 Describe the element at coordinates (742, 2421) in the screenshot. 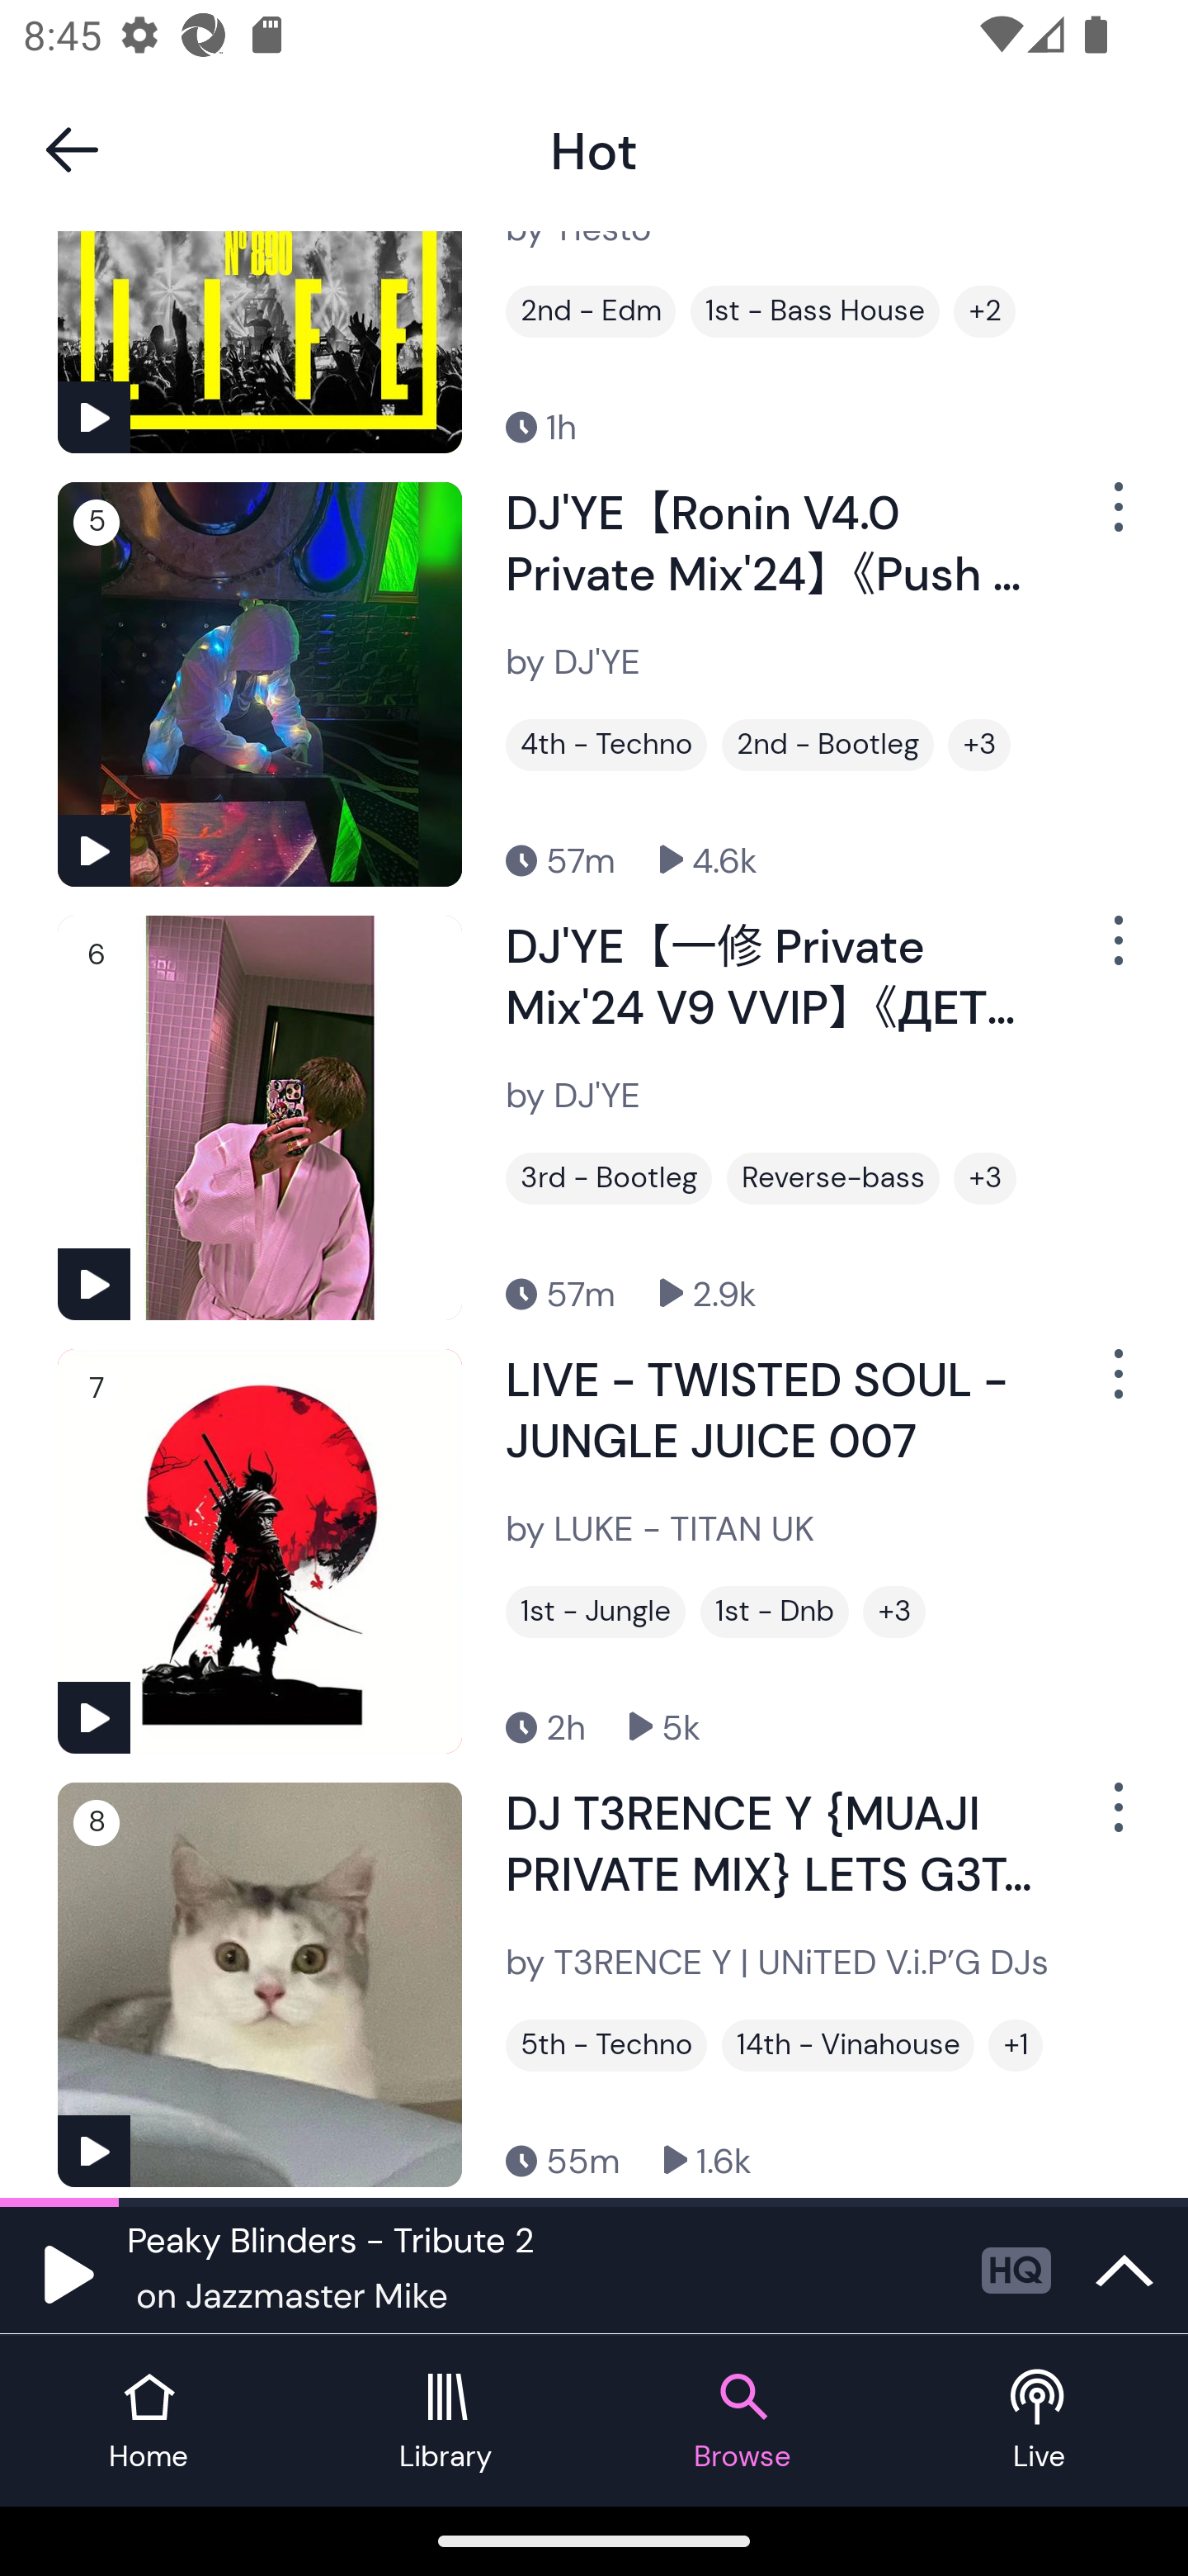

I see `Browse tab Browse` at that location.